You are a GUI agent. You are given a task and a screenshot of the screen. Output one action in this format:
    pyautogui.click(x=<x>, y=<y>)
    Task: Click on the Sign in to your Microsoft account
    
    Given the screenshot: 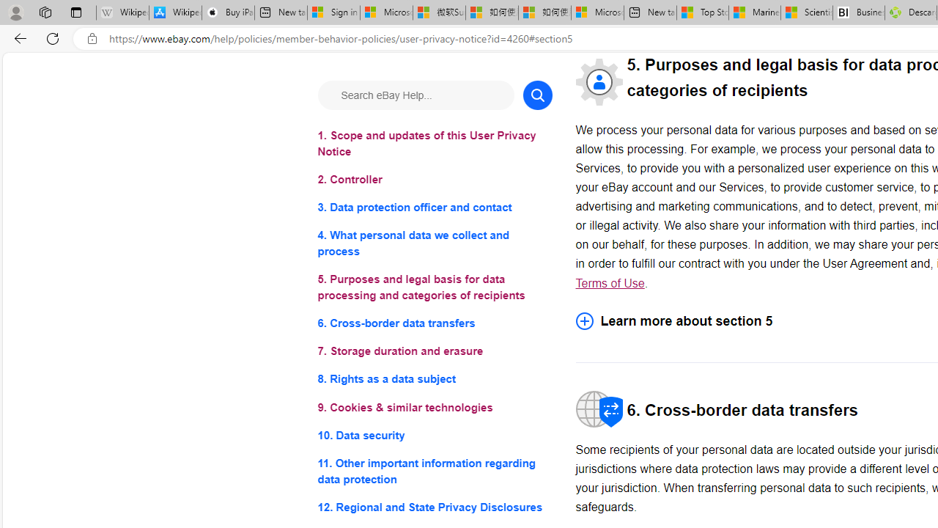 What is the action you would take?
    pyautogui.click(x=333, y=13)
    